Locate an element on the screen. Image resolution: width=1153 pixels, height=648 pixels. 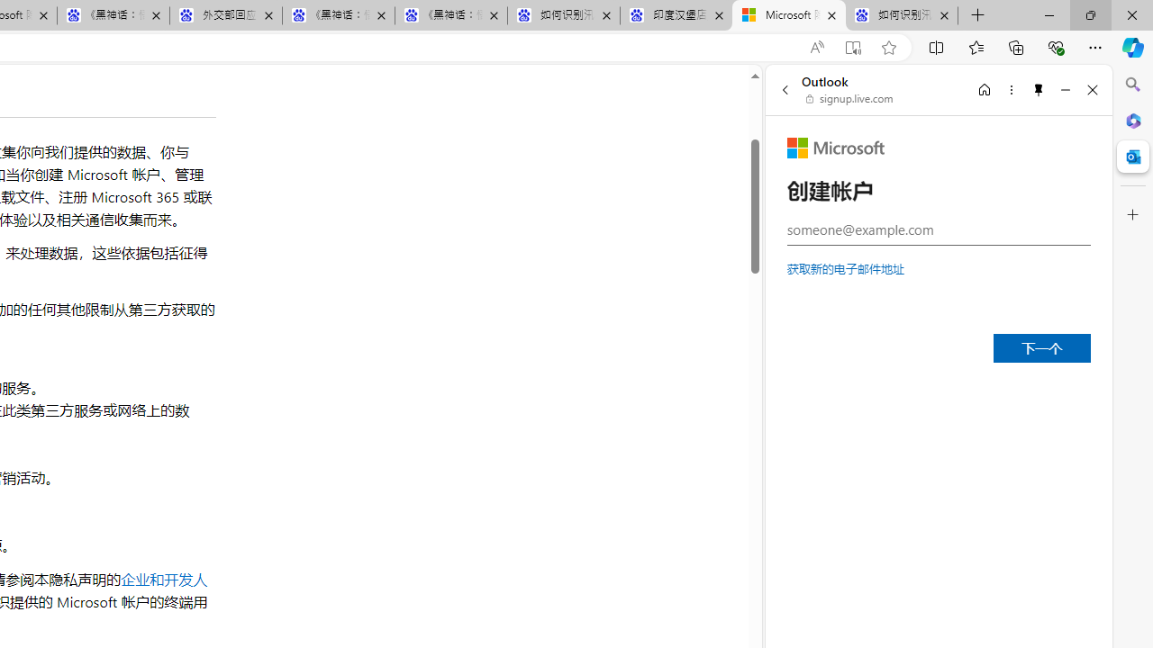
Home is located at coordinates (985, 89).